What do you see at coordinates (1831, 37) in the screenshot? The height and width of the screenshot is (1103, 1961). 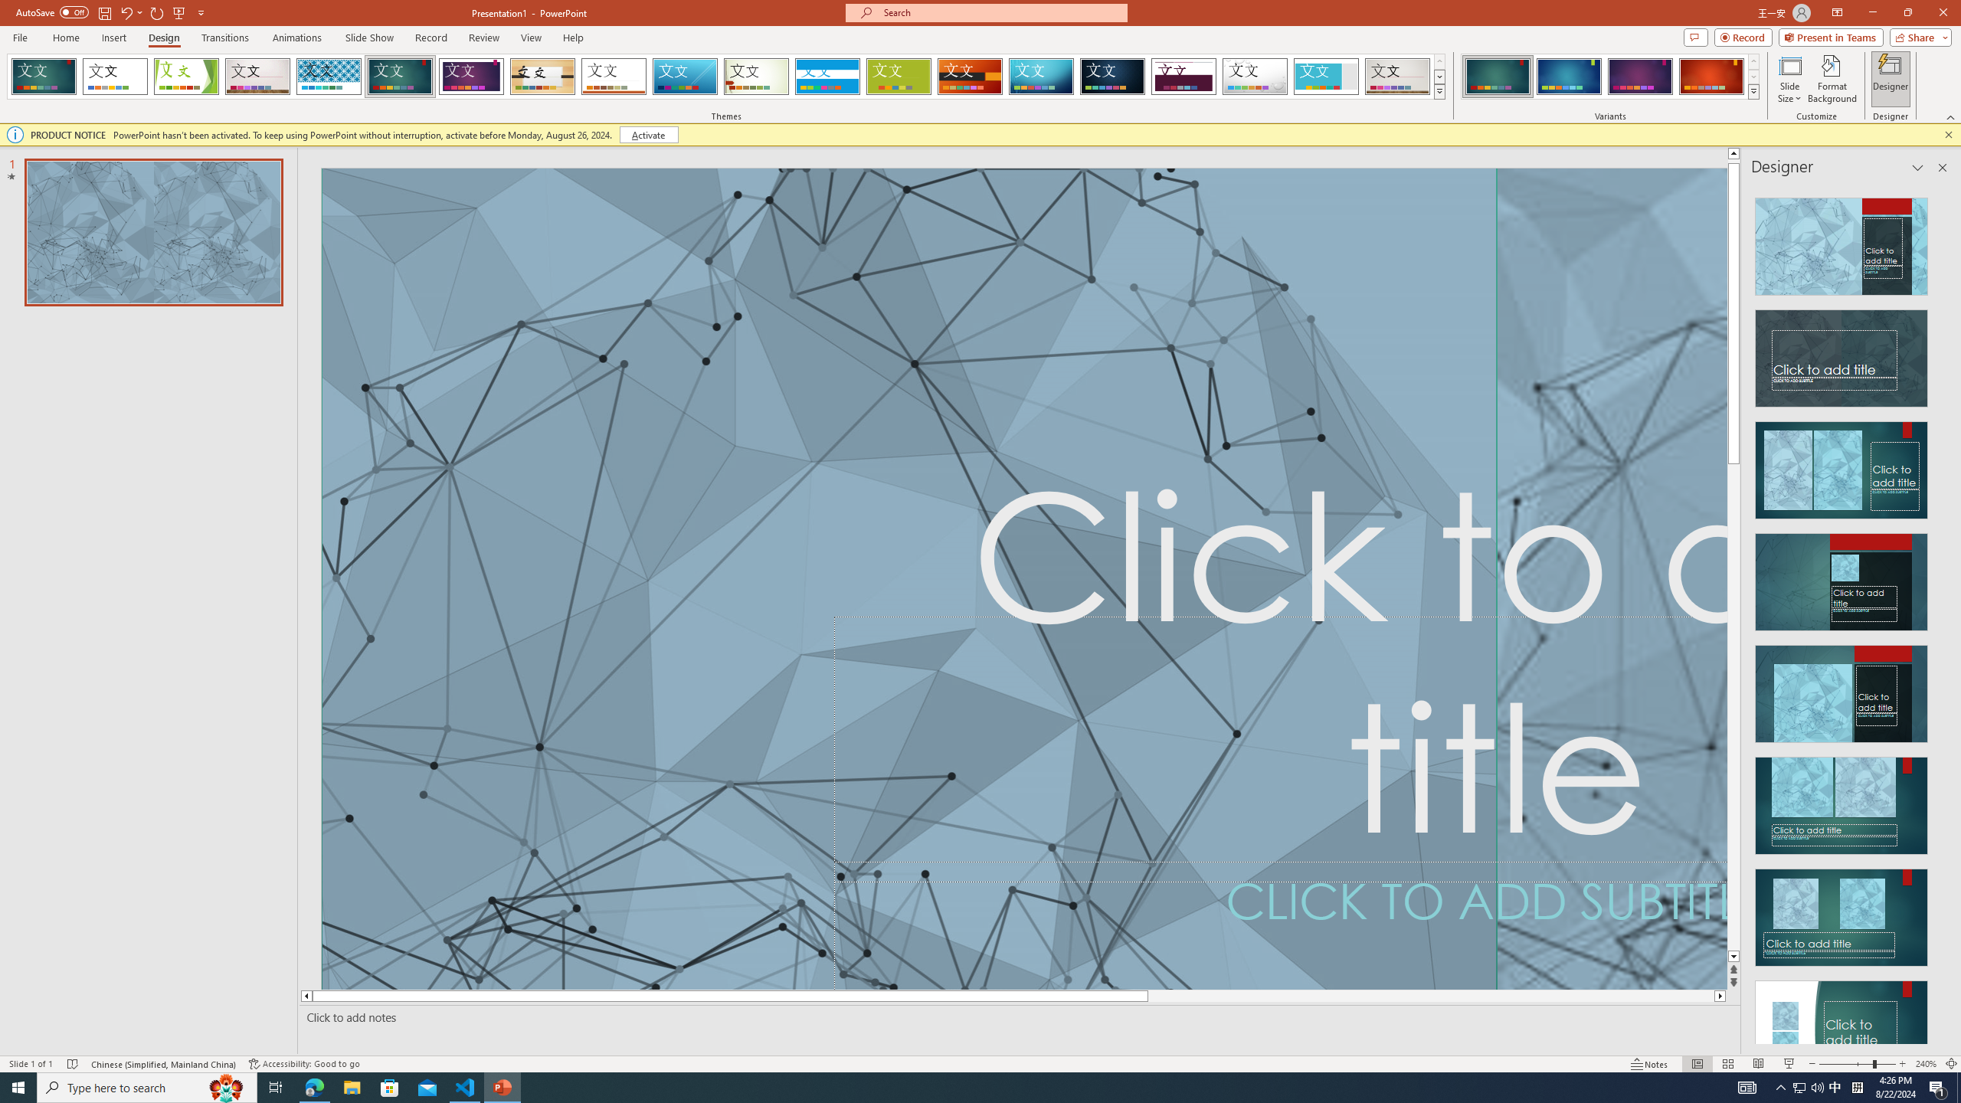 I see `Present in Teams` at bounding box center [1831, 37].